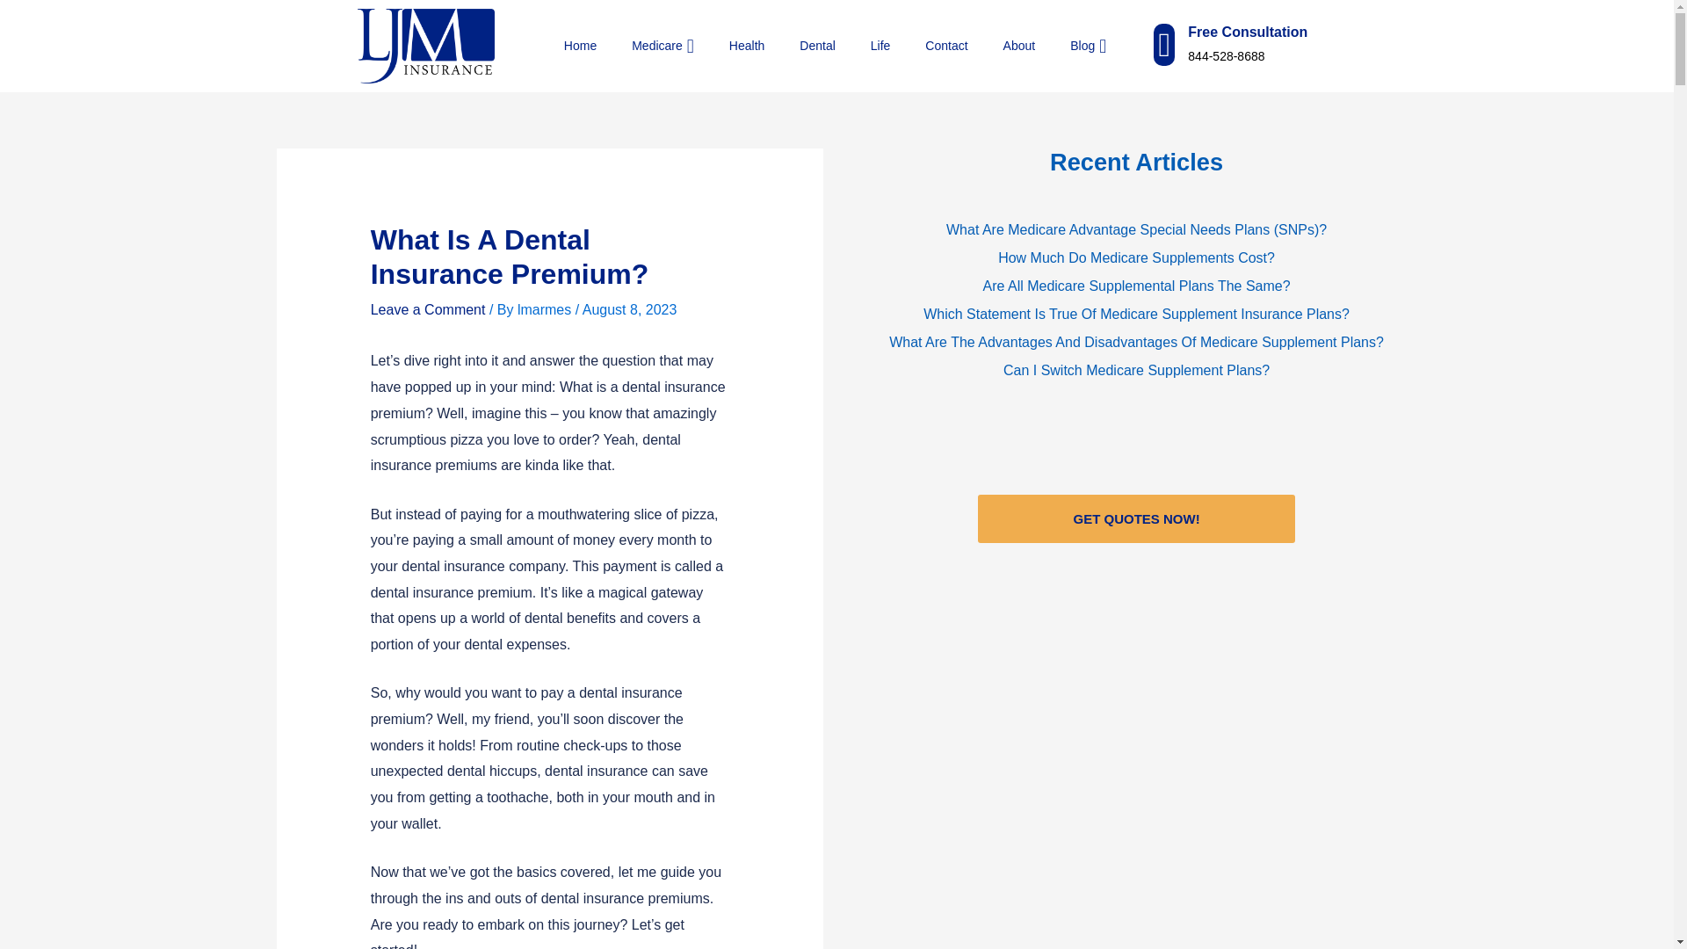 The image size is (1687, 949). Describe the element at coordinates (1135, 286) in the screenshot. I see `Are All Medicare Supplemental Plans The Same?` at that location.